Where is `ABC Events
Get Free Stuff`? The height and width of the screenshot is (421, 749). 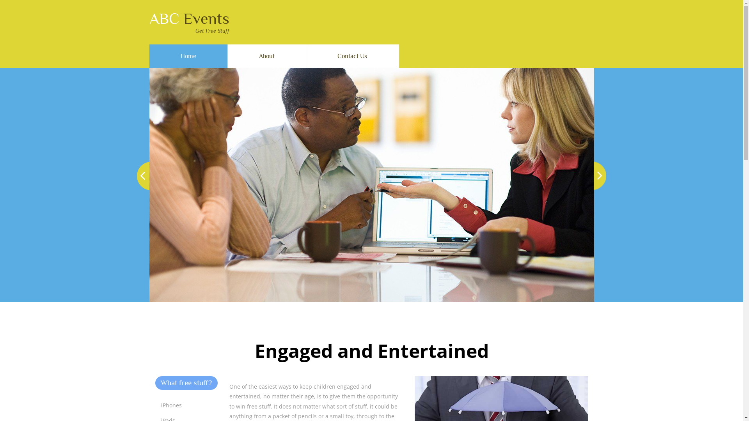
ABC Events
Get Free Stuff is located at coordinates (189, 22).